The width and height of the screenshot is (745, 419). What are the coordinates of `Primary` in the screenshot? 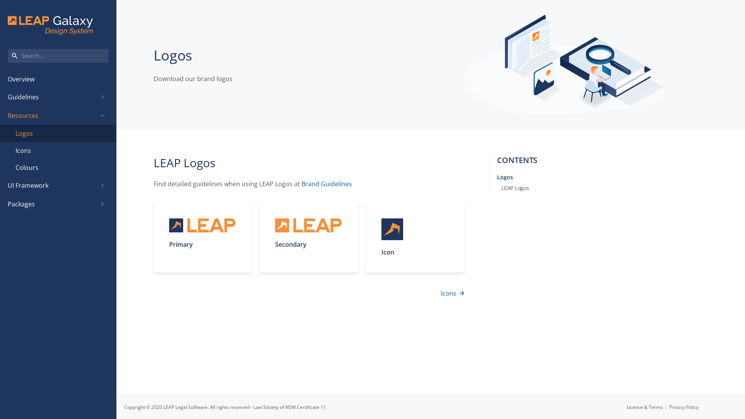 It's located at (203, 237).